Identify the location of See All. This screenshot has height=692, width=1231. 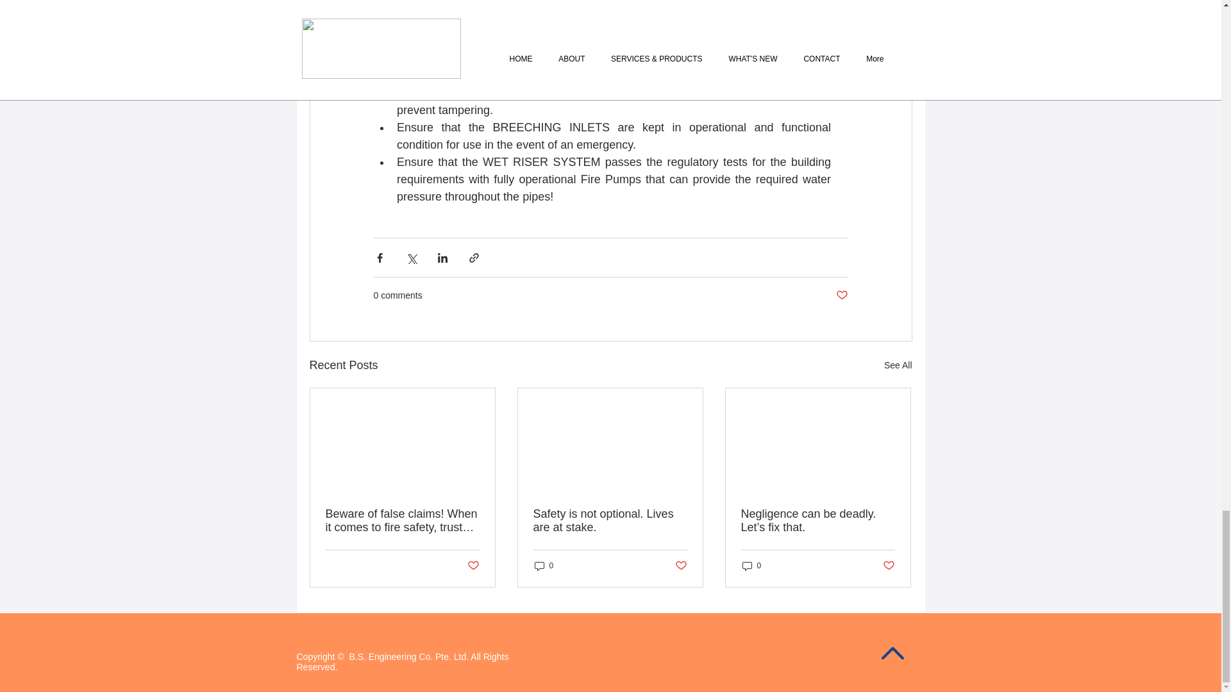
(898, 365).